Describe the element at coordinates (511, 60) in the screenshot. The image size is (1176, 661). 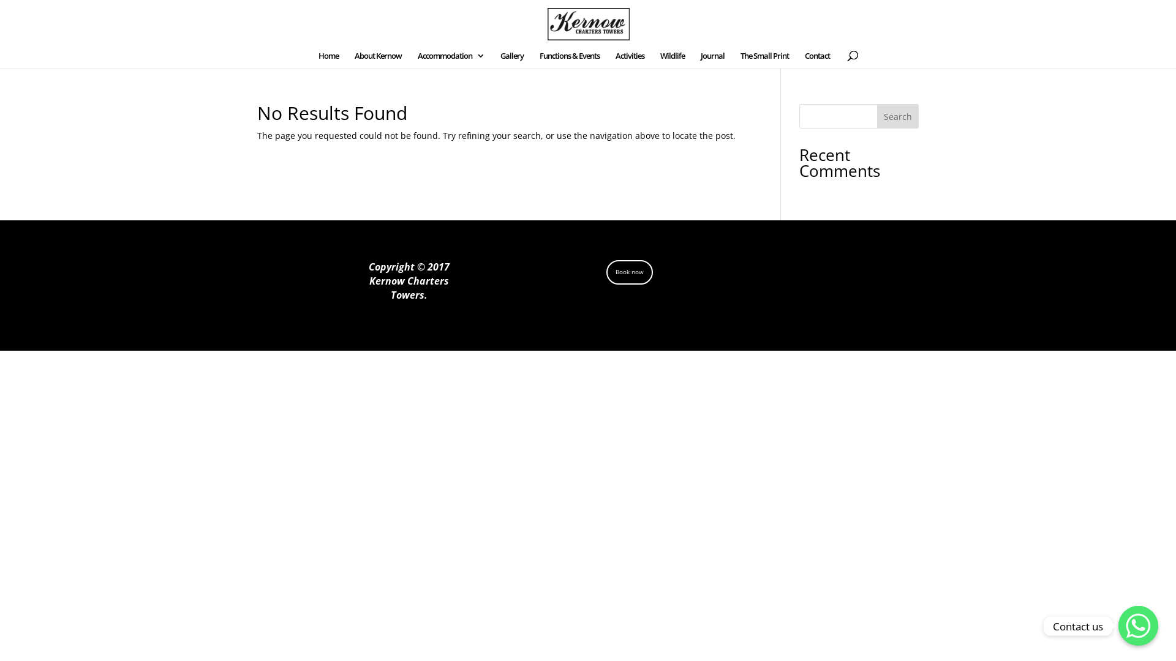
I see `Gallery` at that location.